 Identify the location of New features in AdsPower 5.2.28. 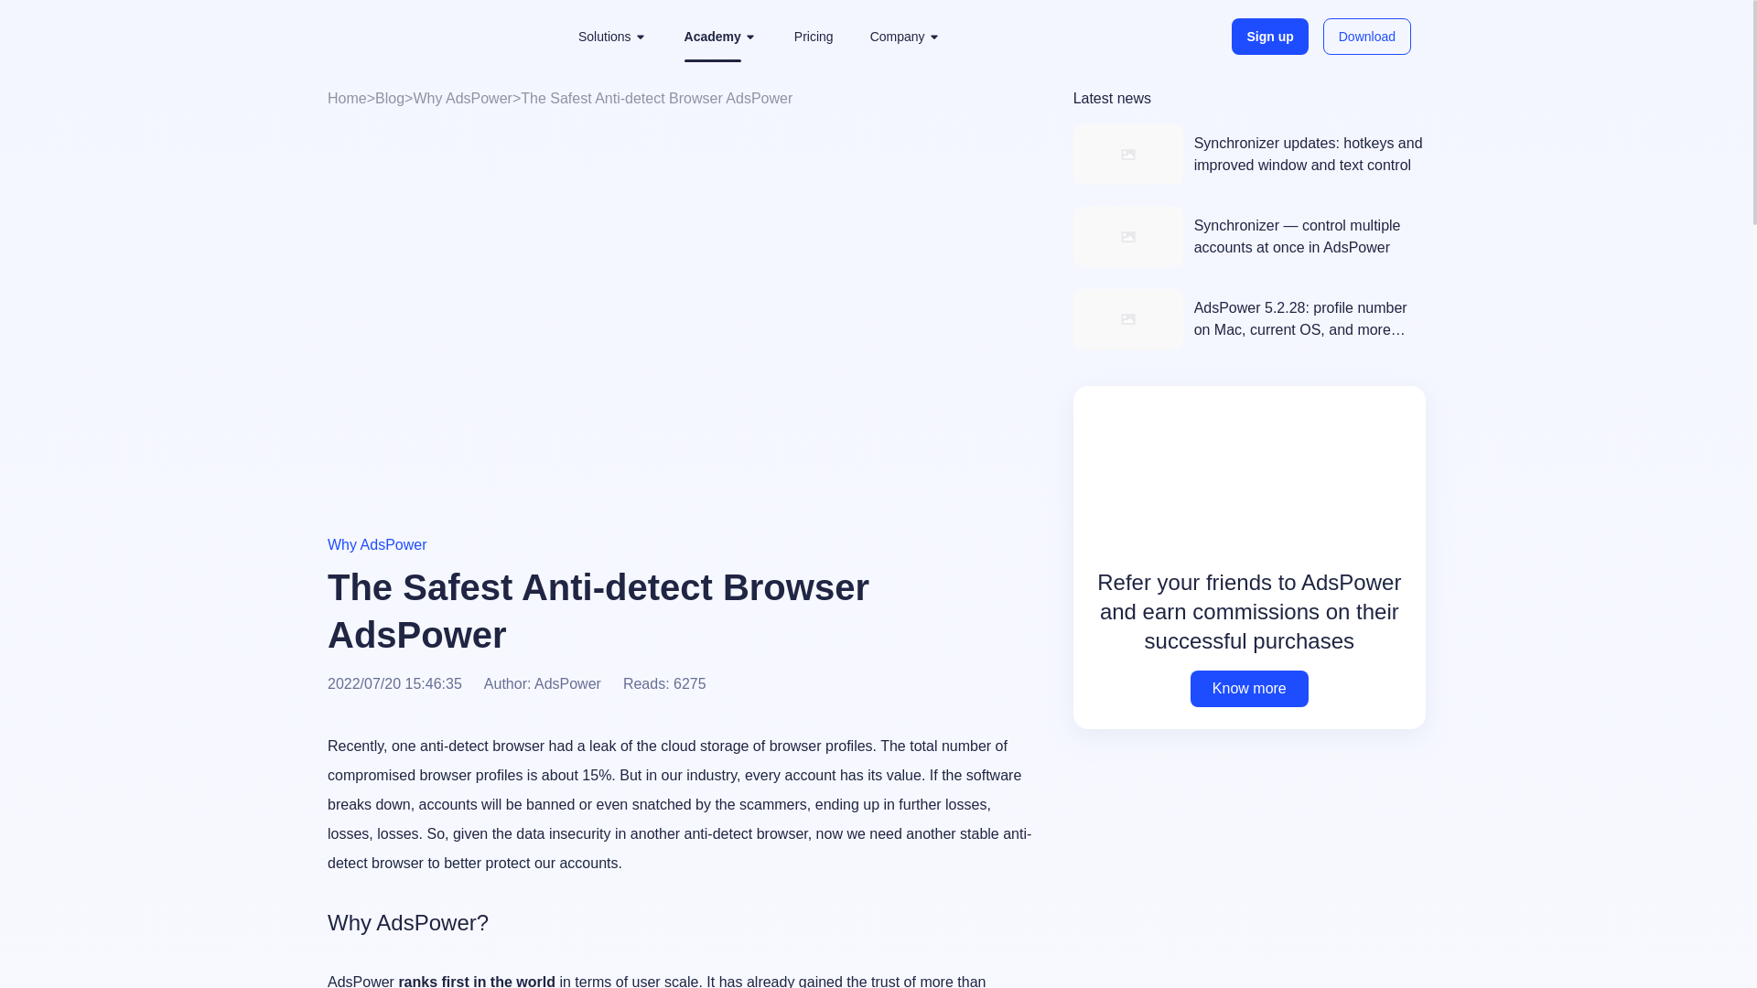
(1249, 319).